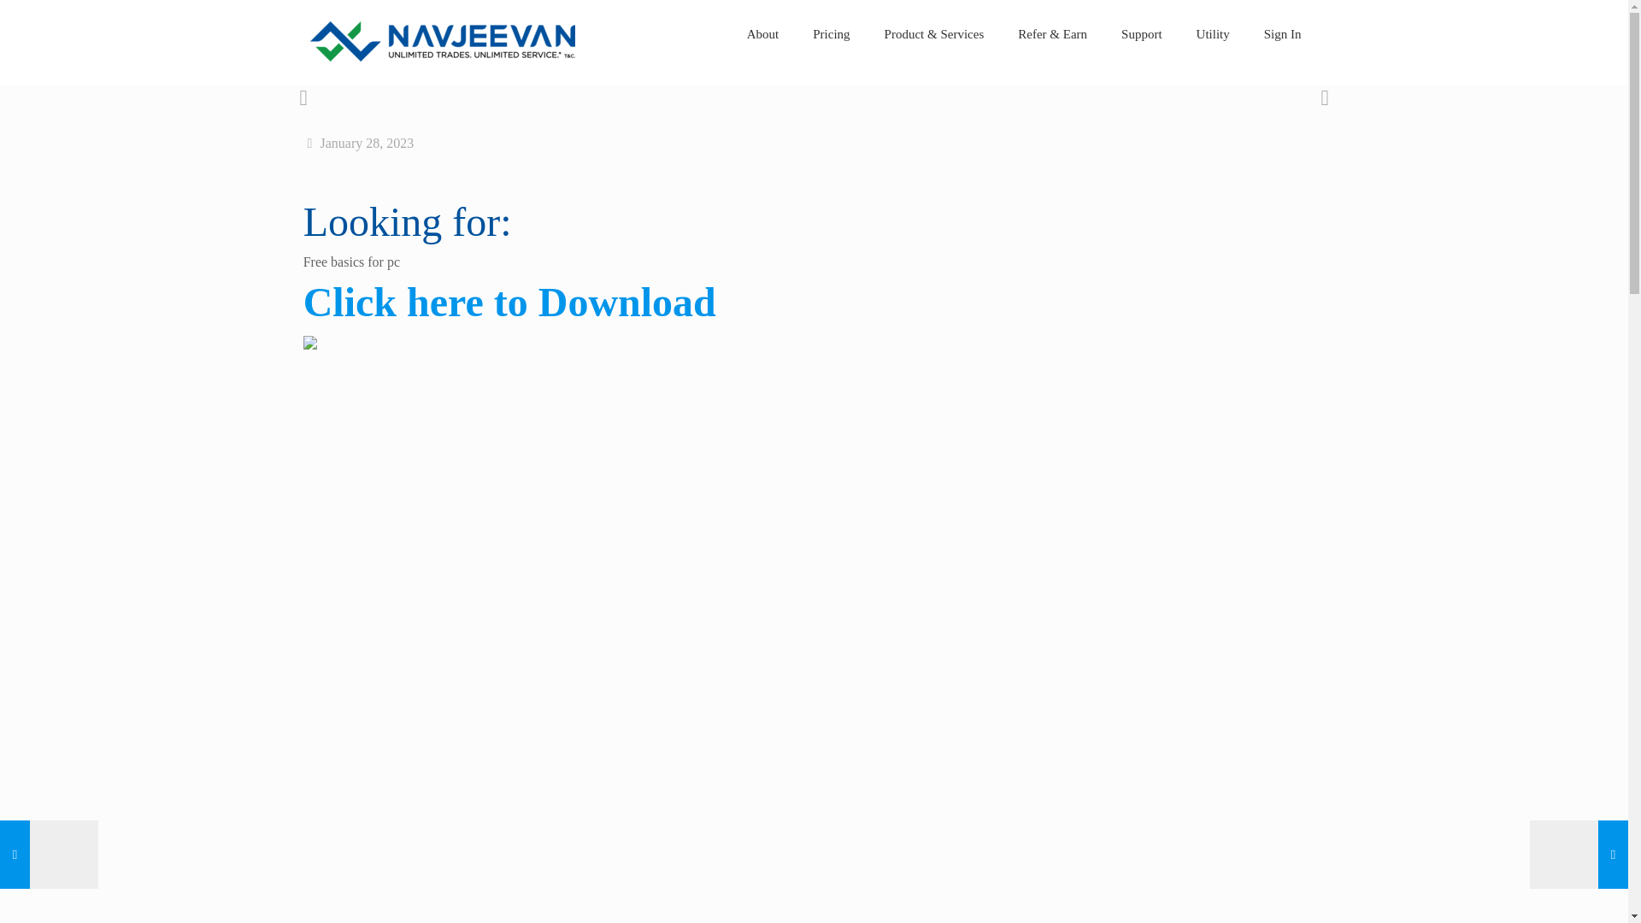 The image size is (1641, 923). I want to click on Navjeevan, so click(442, 56).